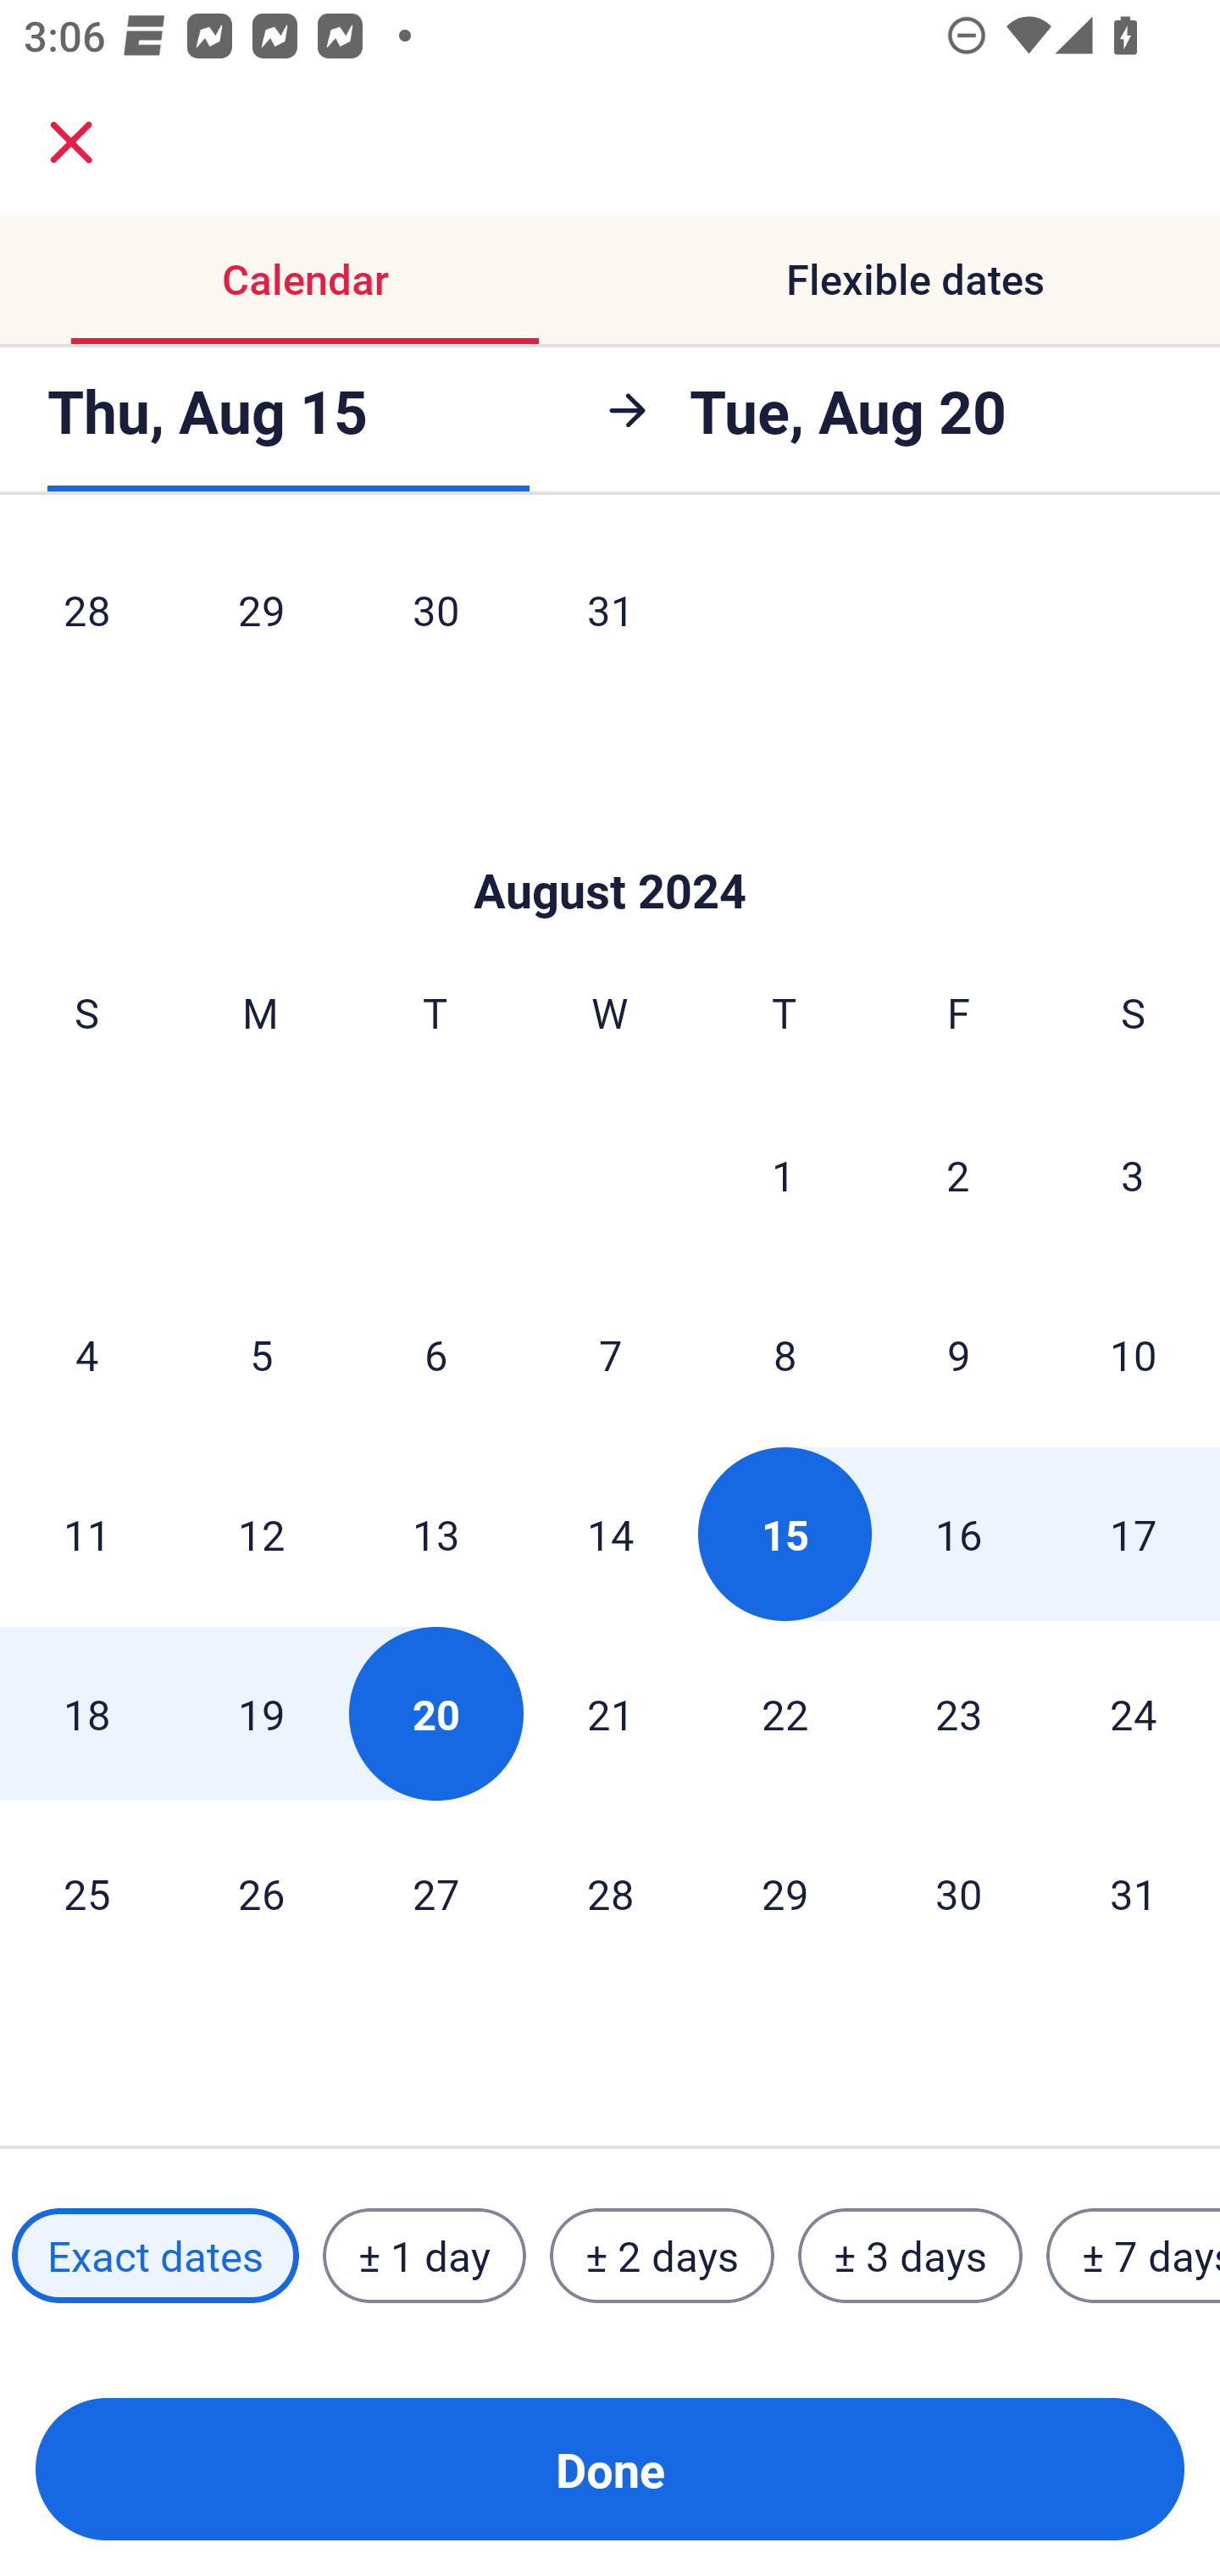  Describe the element at coordinates (610, 1713) in the screenshot. I see `21 Wednesday, August 21, 2024` at that location.